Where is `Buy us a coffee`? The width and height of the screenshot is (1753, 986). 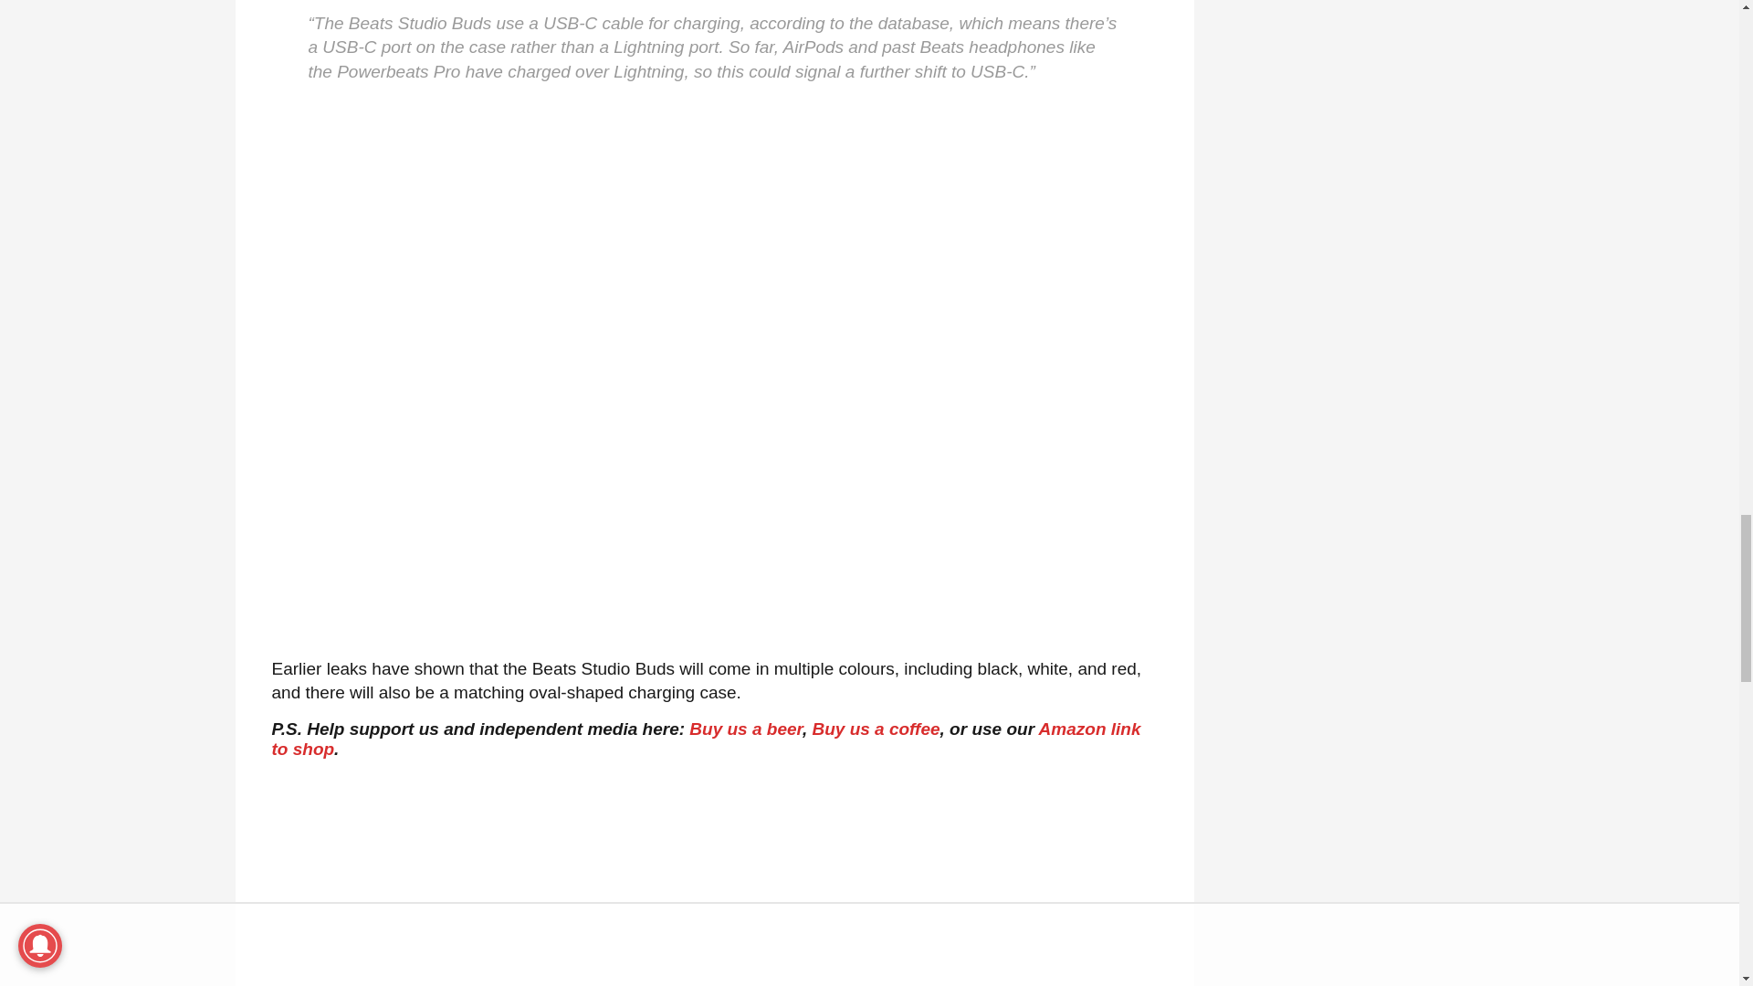 Buy us a coffee is located at coordinates (875, 729).